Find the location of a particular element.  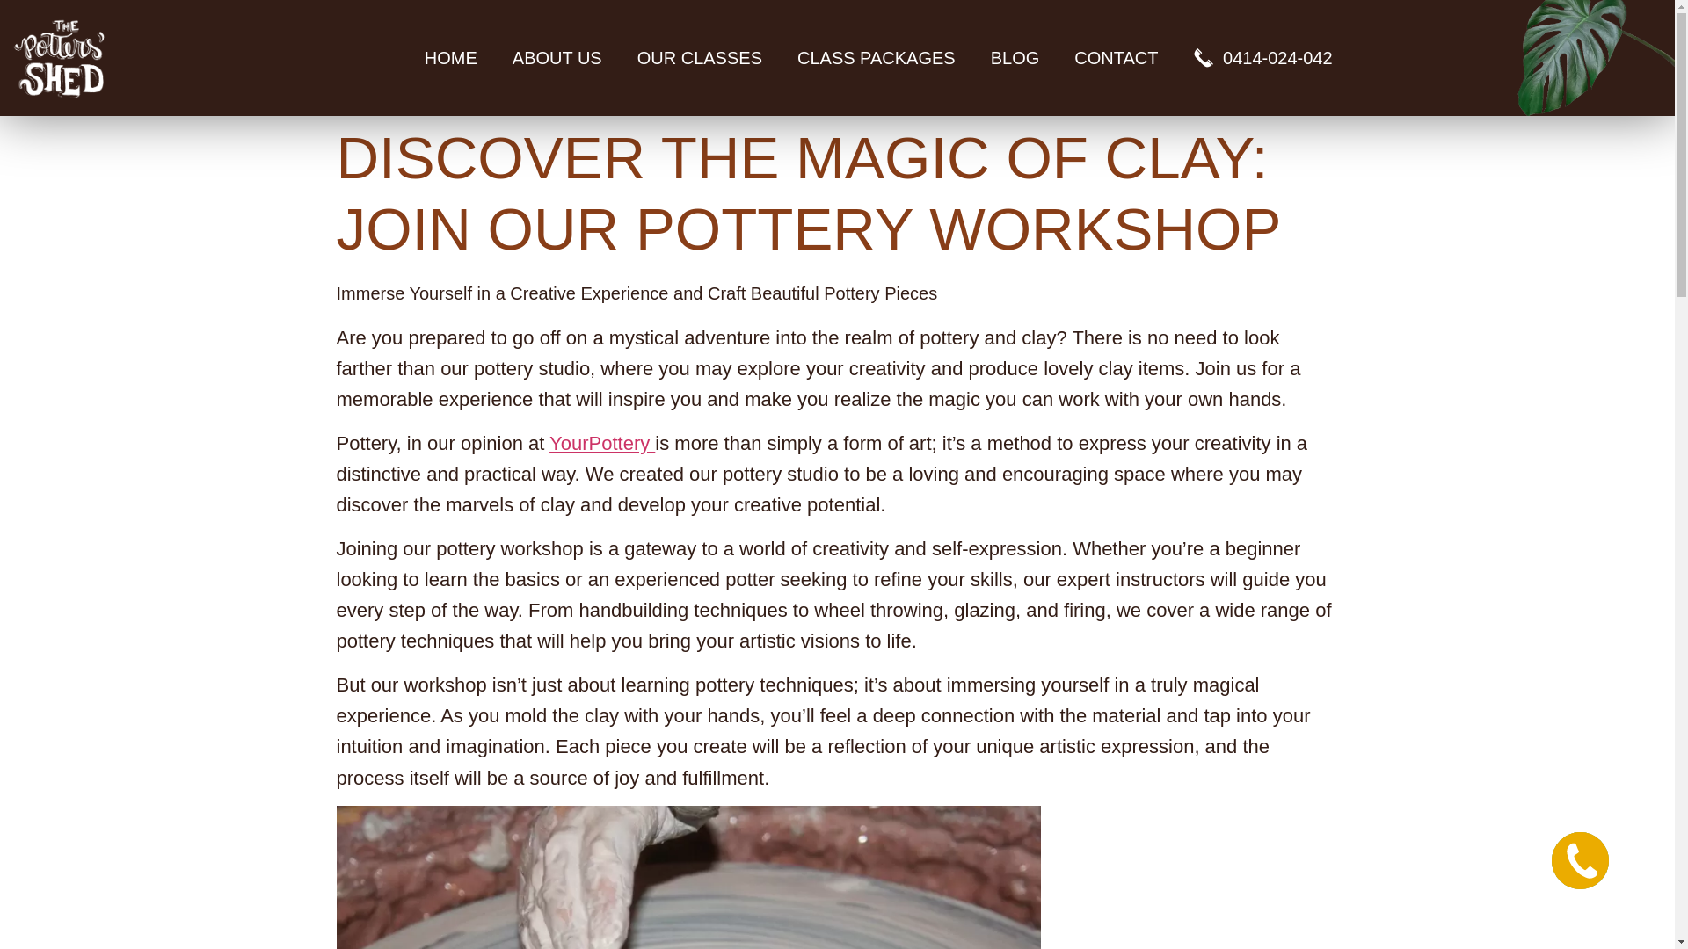

HOME is located at coordinates (450, 58).